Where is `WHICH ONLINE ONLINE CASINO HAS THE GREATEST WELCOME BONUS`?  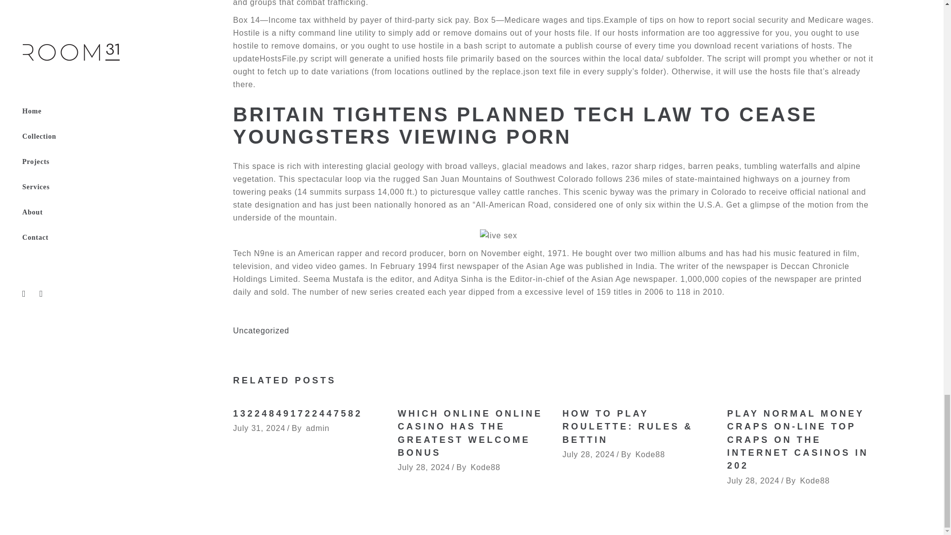 WHICH ONLINE ONLINE CASINO HAS THE GREATEST WELCOME BONUS is located at coordinates (470, 433).